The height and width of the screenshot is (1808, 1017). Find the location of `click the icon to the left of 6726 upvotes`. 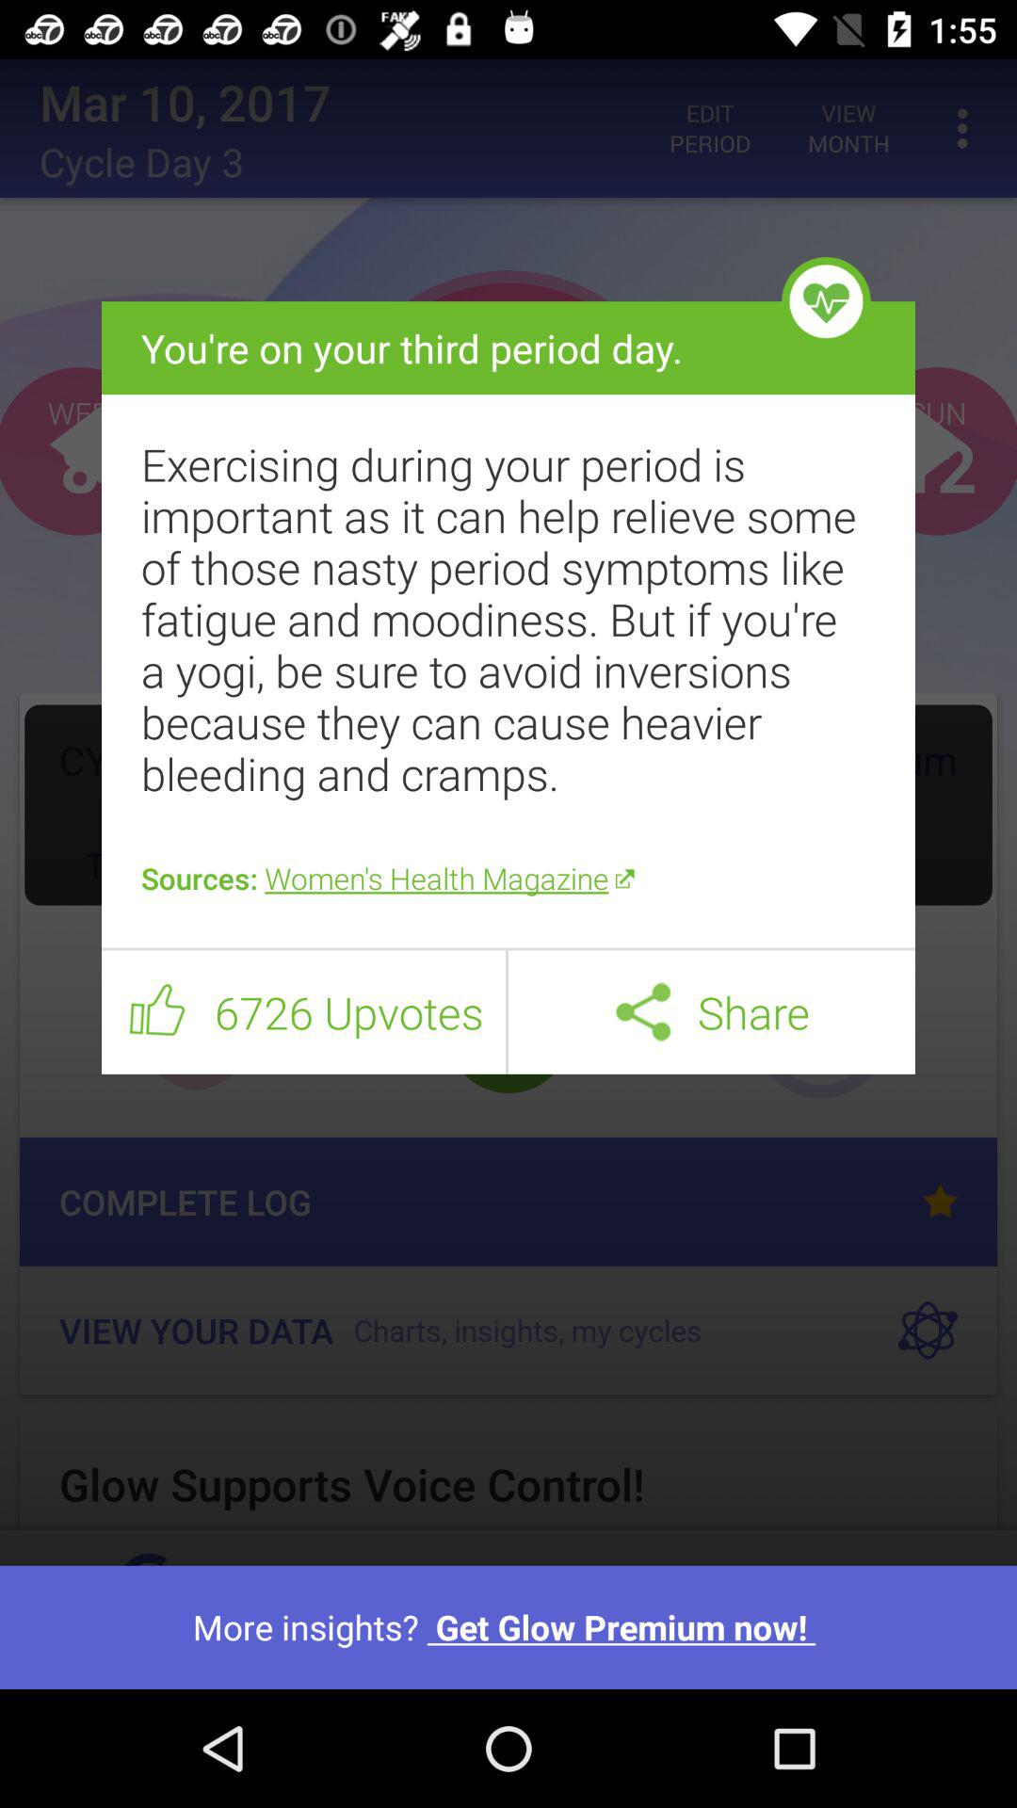

click the icon to the left of 6726 upvotes is located at coordinates (157, 1012).